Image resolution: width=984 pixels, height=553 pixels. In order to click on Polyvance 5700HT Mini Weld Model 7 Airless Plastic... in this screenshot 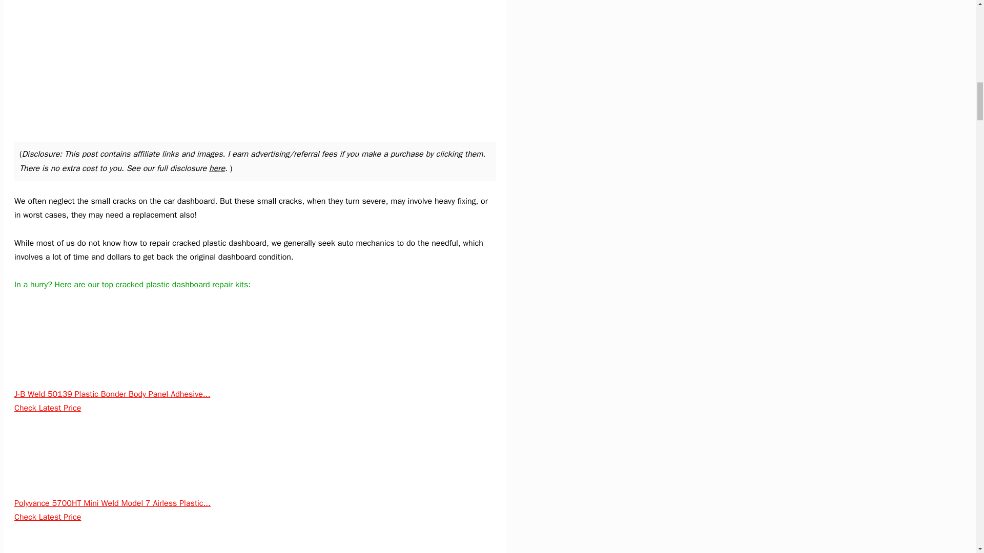, I will do `click(112, 503)`.